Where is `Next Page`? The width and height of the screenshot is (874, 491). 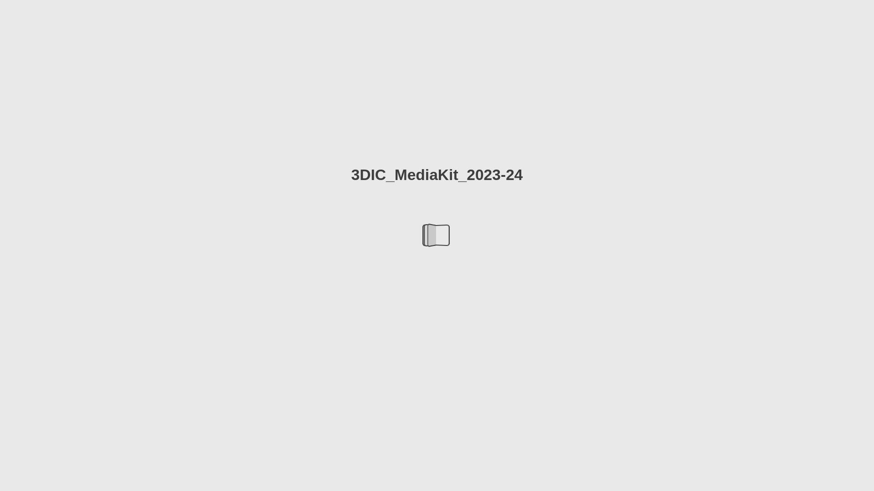
Next Page is located at coordinates (608, 245).